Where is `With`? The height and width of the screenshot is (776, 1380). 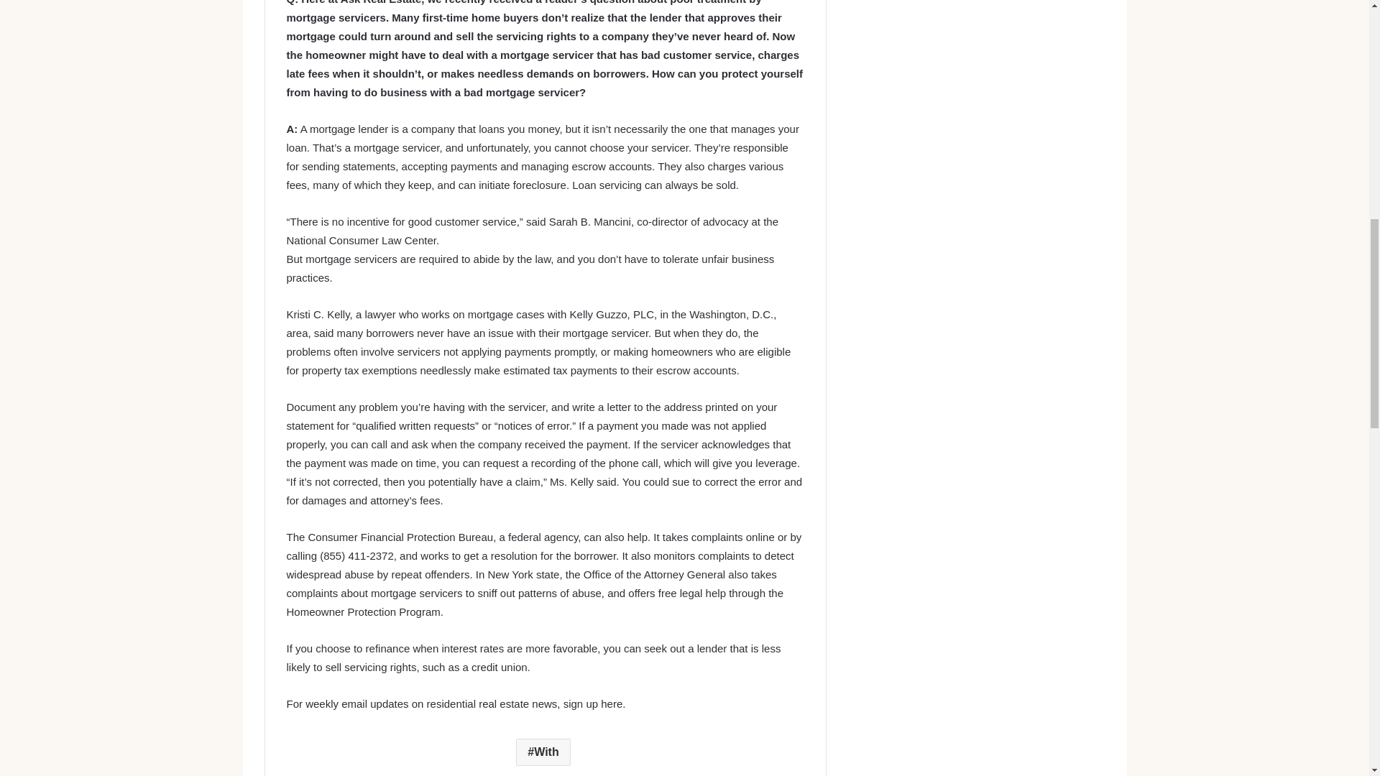 With is located at coordinates (543, 752).